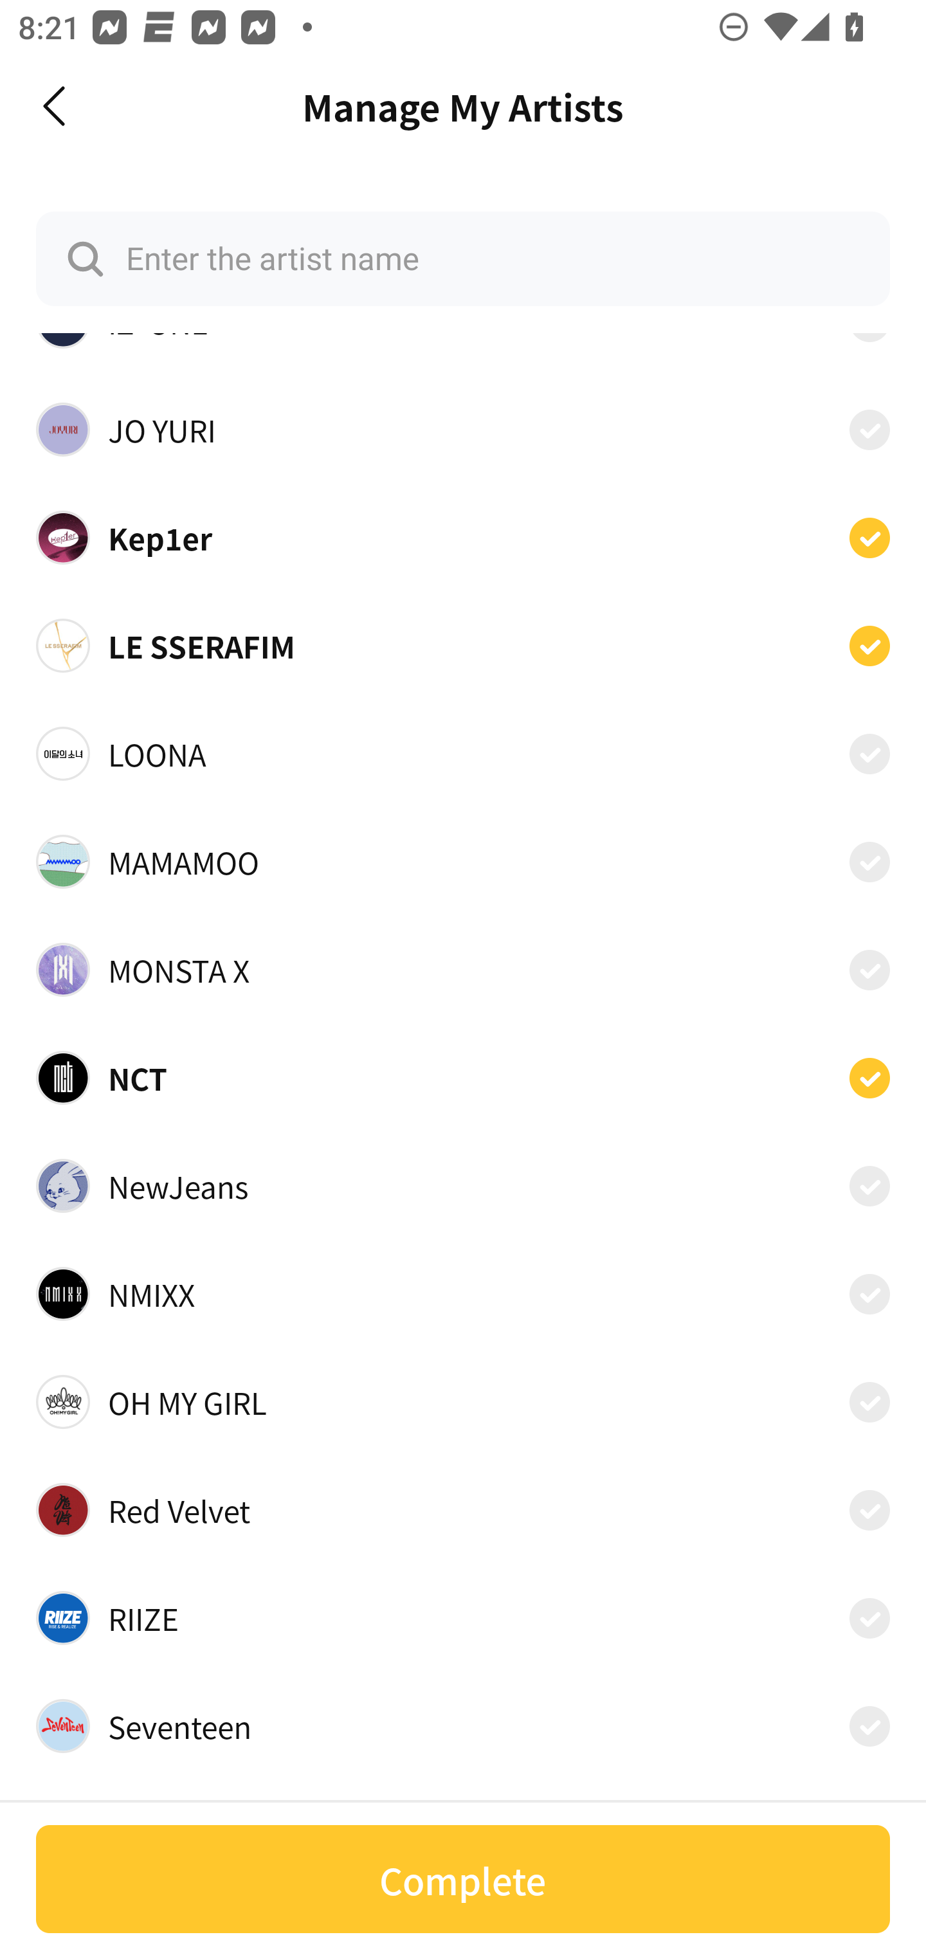  I want to click on NCT, so click(463, 1078).